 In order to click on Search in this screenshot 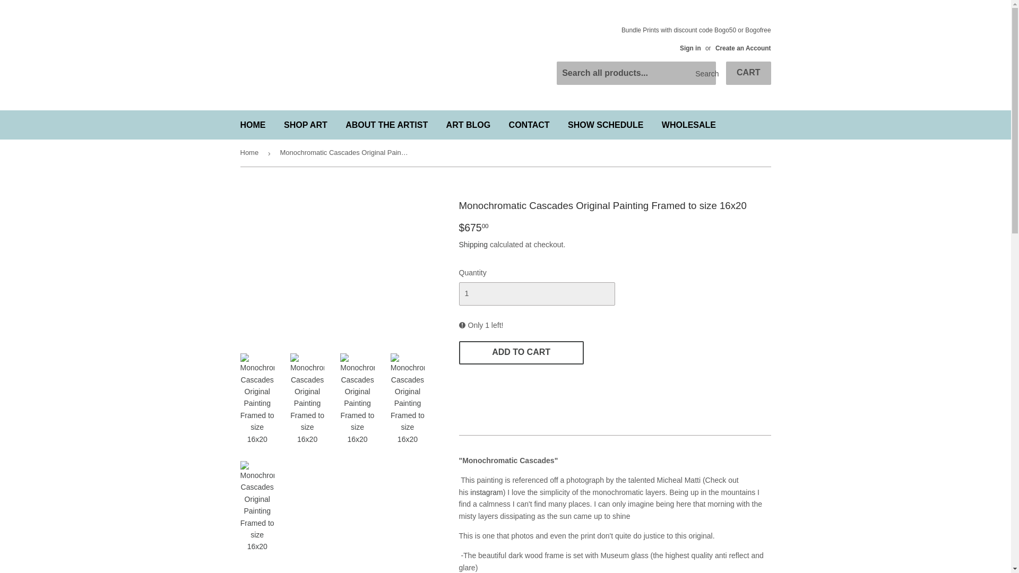, I will do `click(704, 73)`.